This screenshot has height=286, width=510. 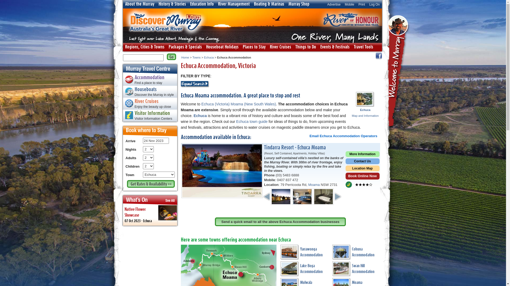 I want to click on Print, so click(x=362, y=4).